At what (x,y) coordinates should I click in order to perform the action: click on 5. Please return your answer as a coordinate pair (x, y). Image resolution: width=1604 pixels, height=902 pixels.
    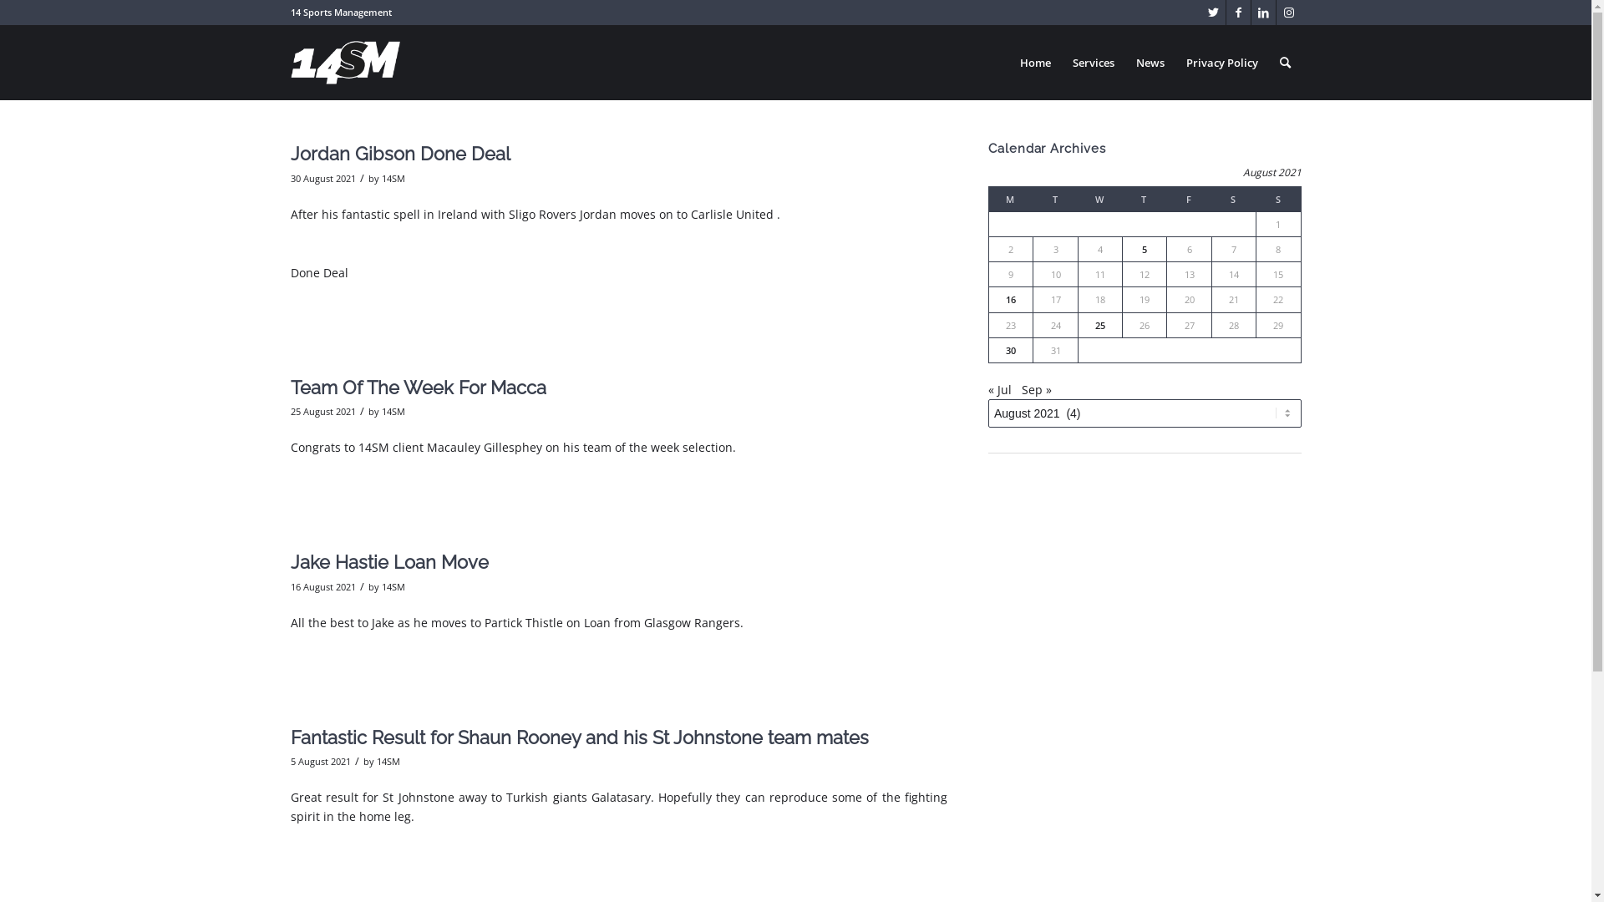
    Looking at the image, I should click on (1145, 249).